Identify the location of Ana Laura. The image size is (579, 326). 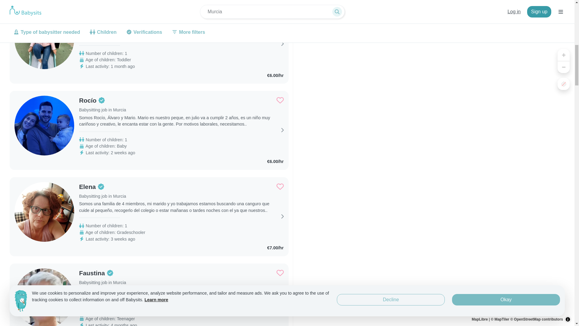
(103, 14).